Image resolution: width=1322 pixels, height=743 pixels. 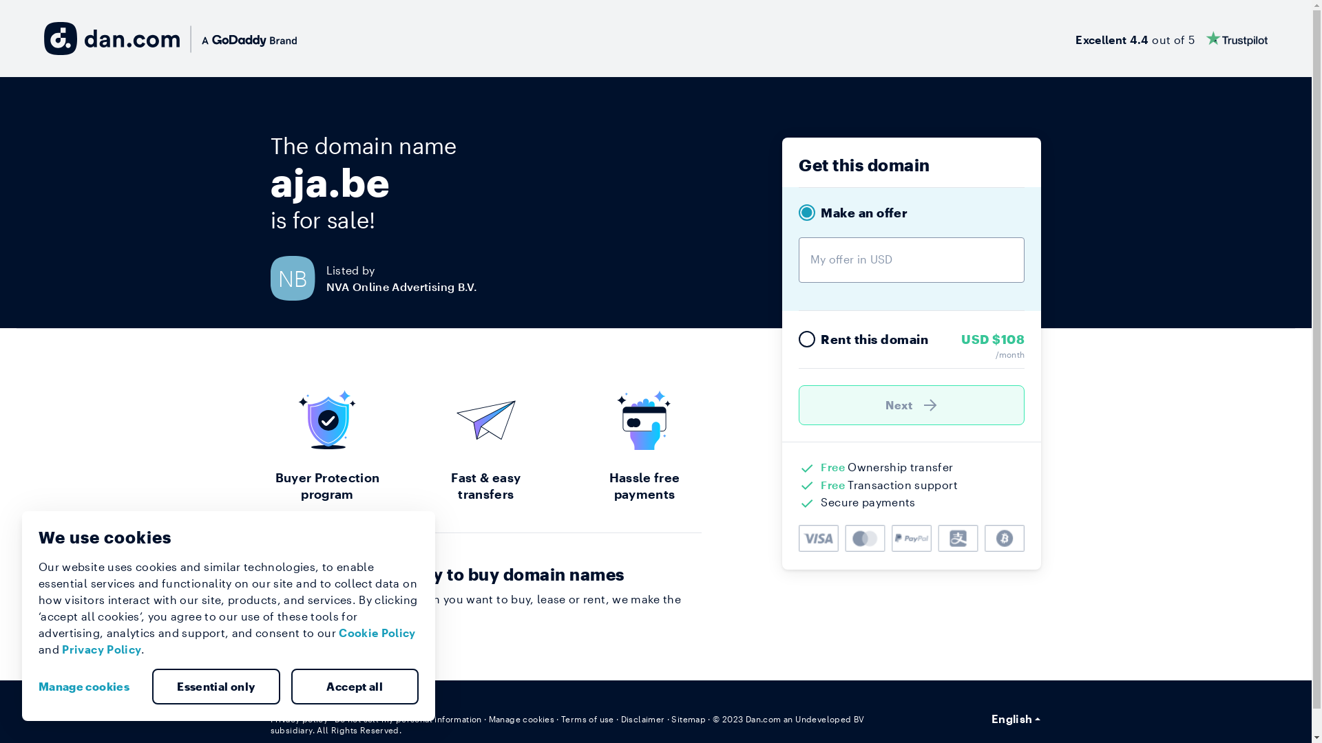 What do you see at coordinates (643, 719) in the screenshot?
I see `Disclaimer` at bounding box center [643, 719].